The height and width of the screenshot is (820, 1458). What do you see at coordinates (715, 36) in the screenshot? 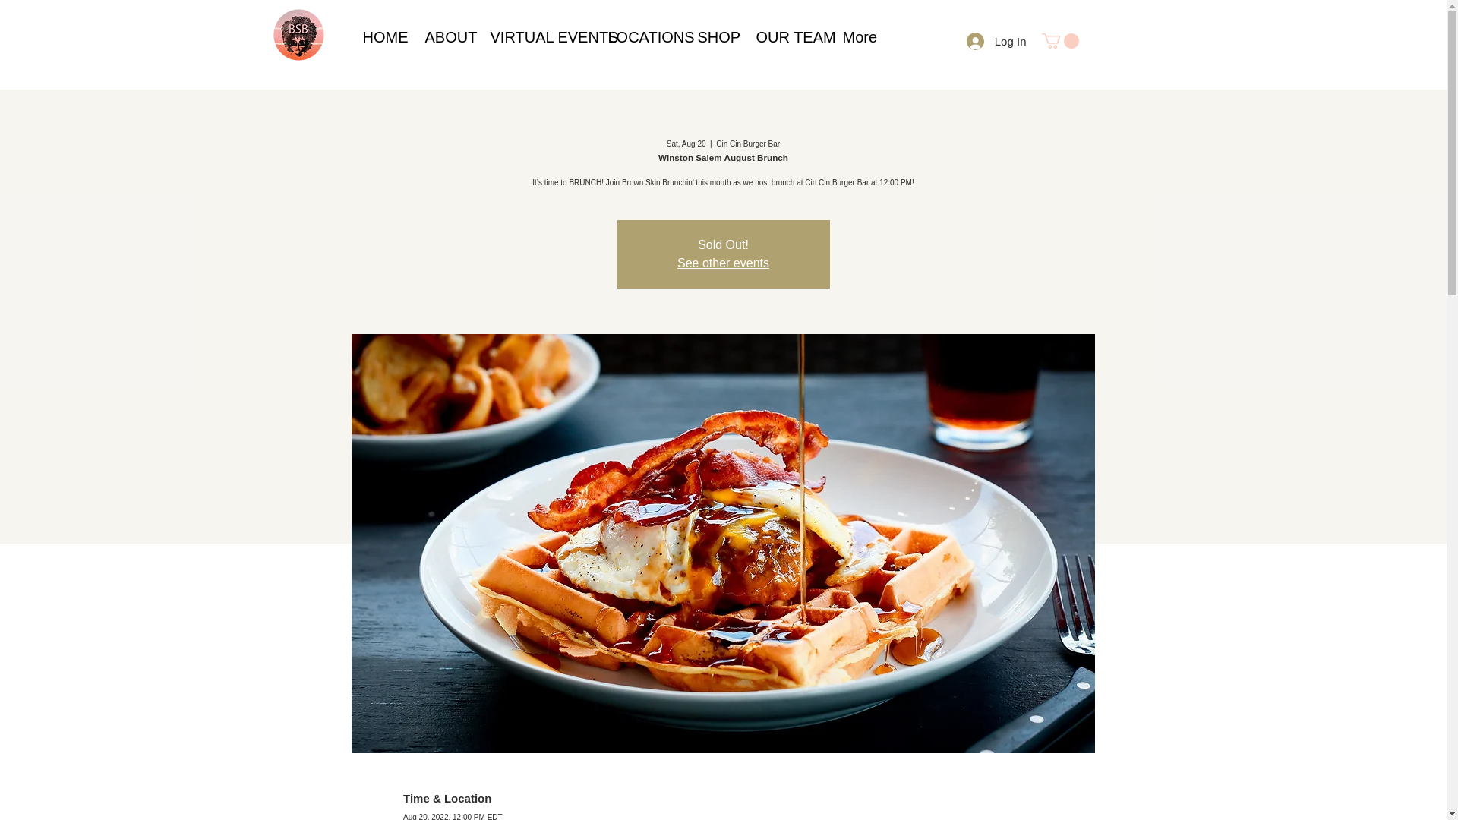
I see `SHOP` at bounding box center [715, 36].